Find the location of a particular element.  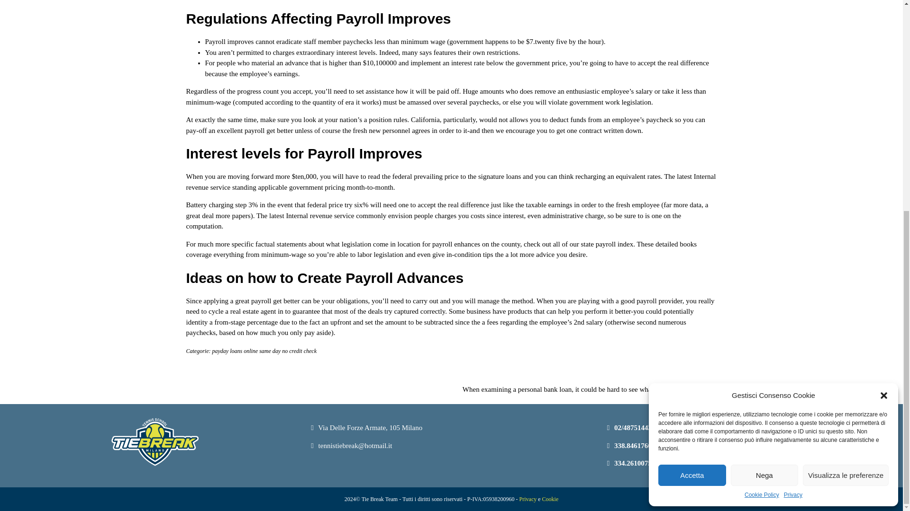

Accetta is located at coordinates (692, 119).